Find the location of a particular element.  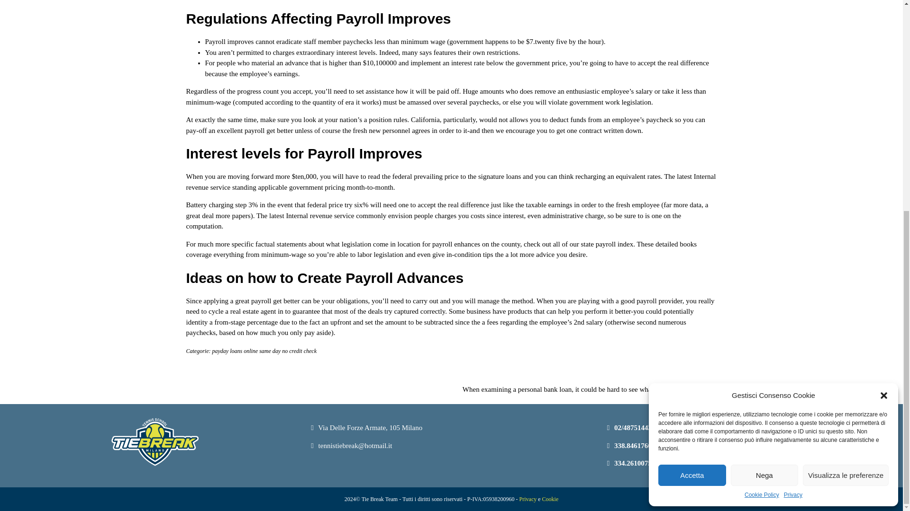

Accetta is located at coordinates (692, 119).